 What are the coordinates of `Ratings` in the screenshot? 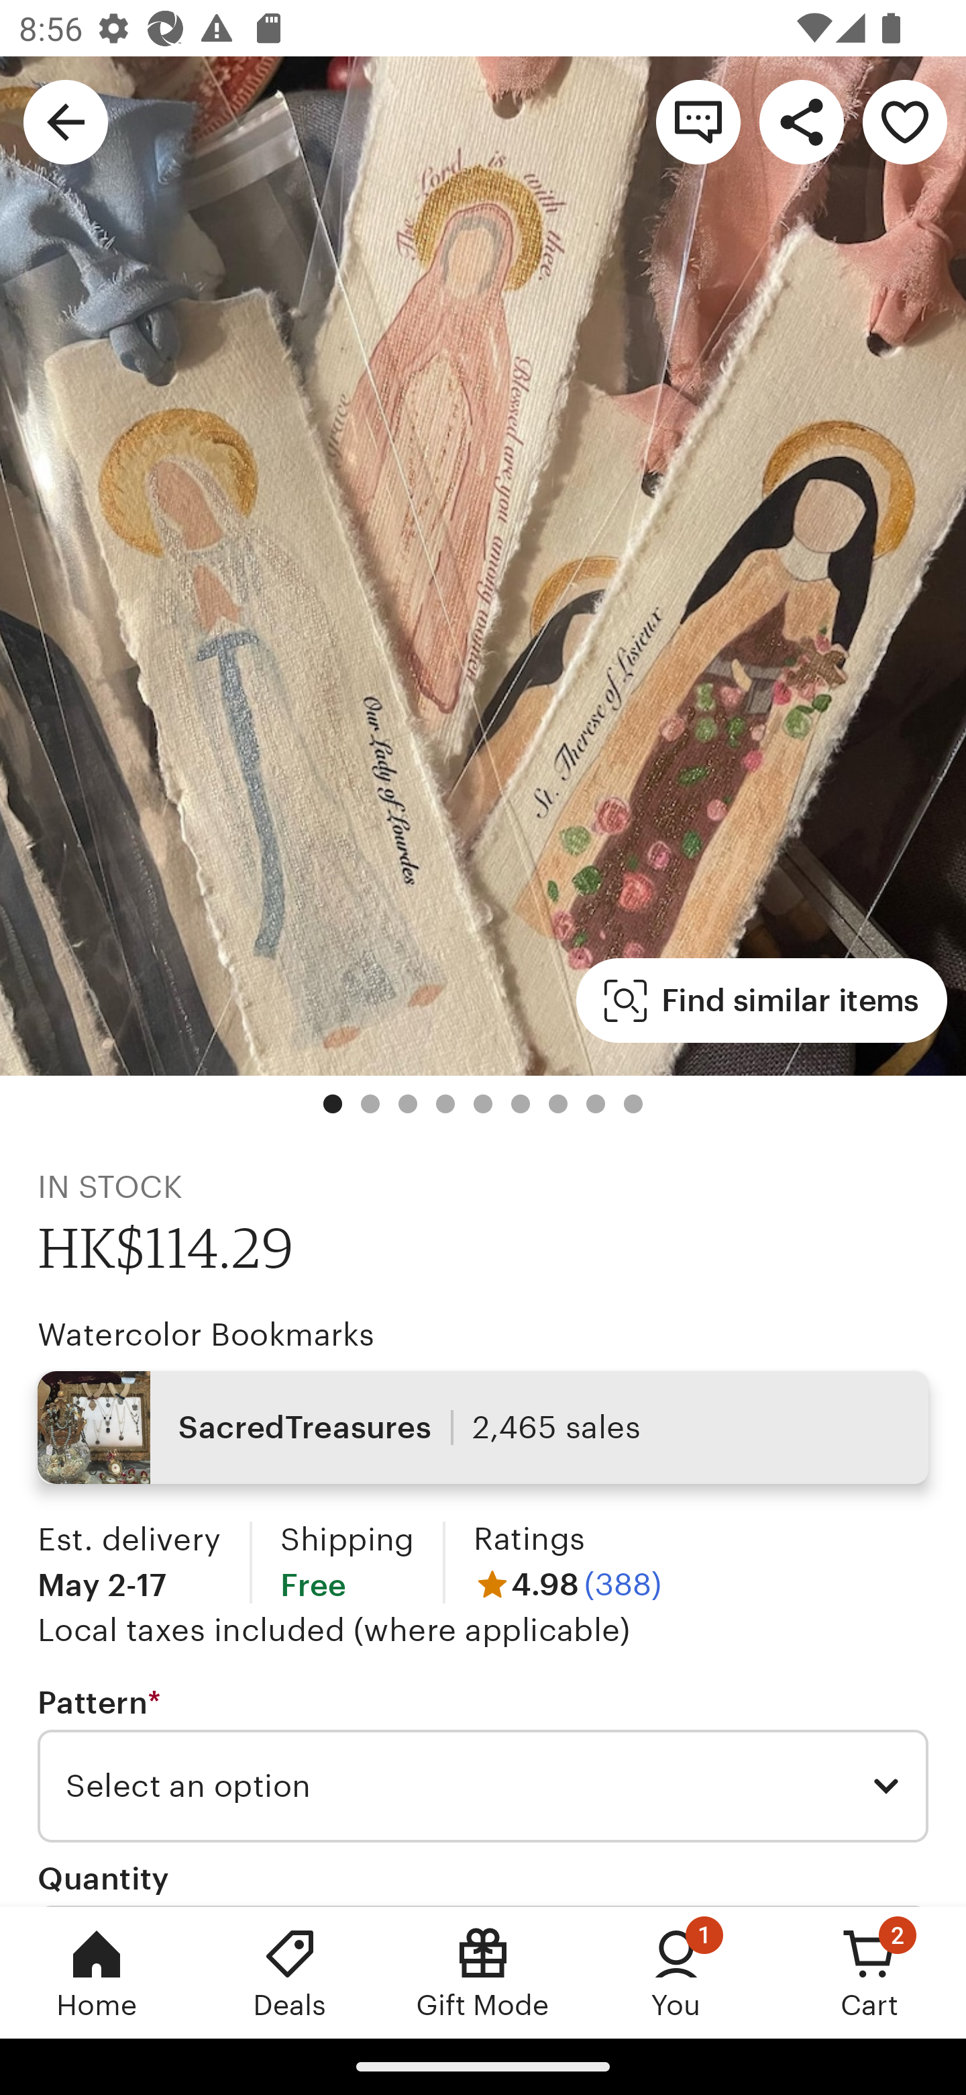 It's located at (529, 1539).